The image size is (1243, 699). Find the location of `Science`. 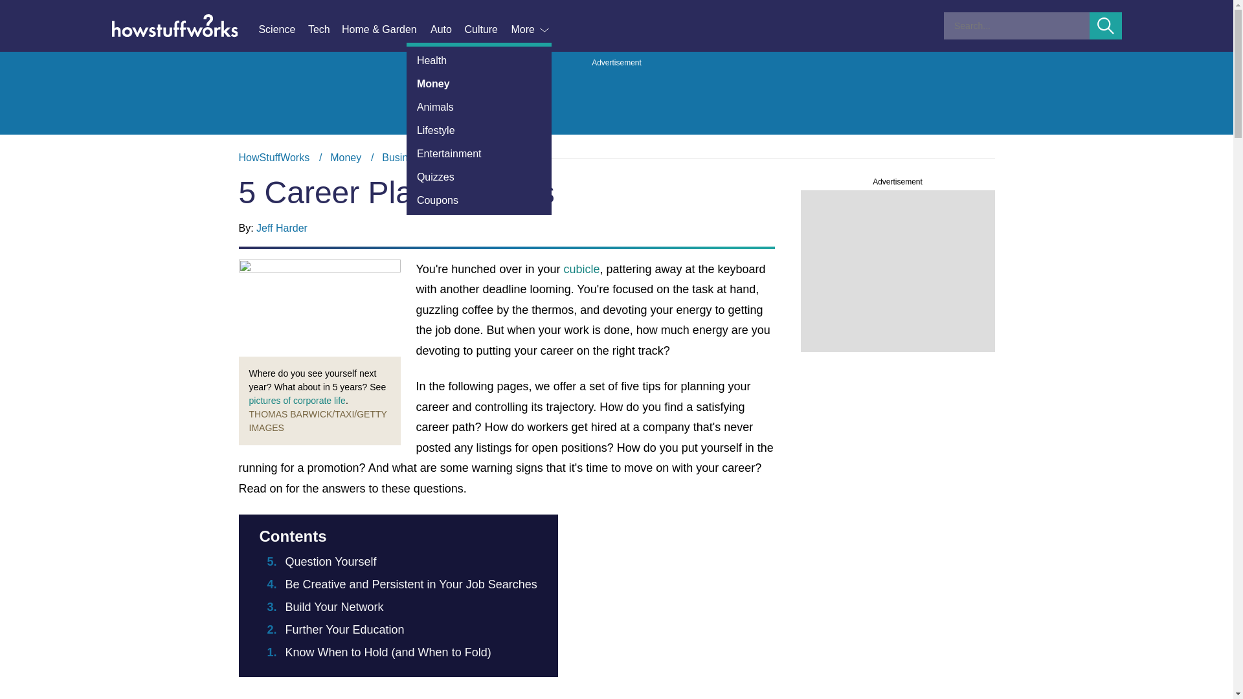

Science is located at coordinates (616, 158).